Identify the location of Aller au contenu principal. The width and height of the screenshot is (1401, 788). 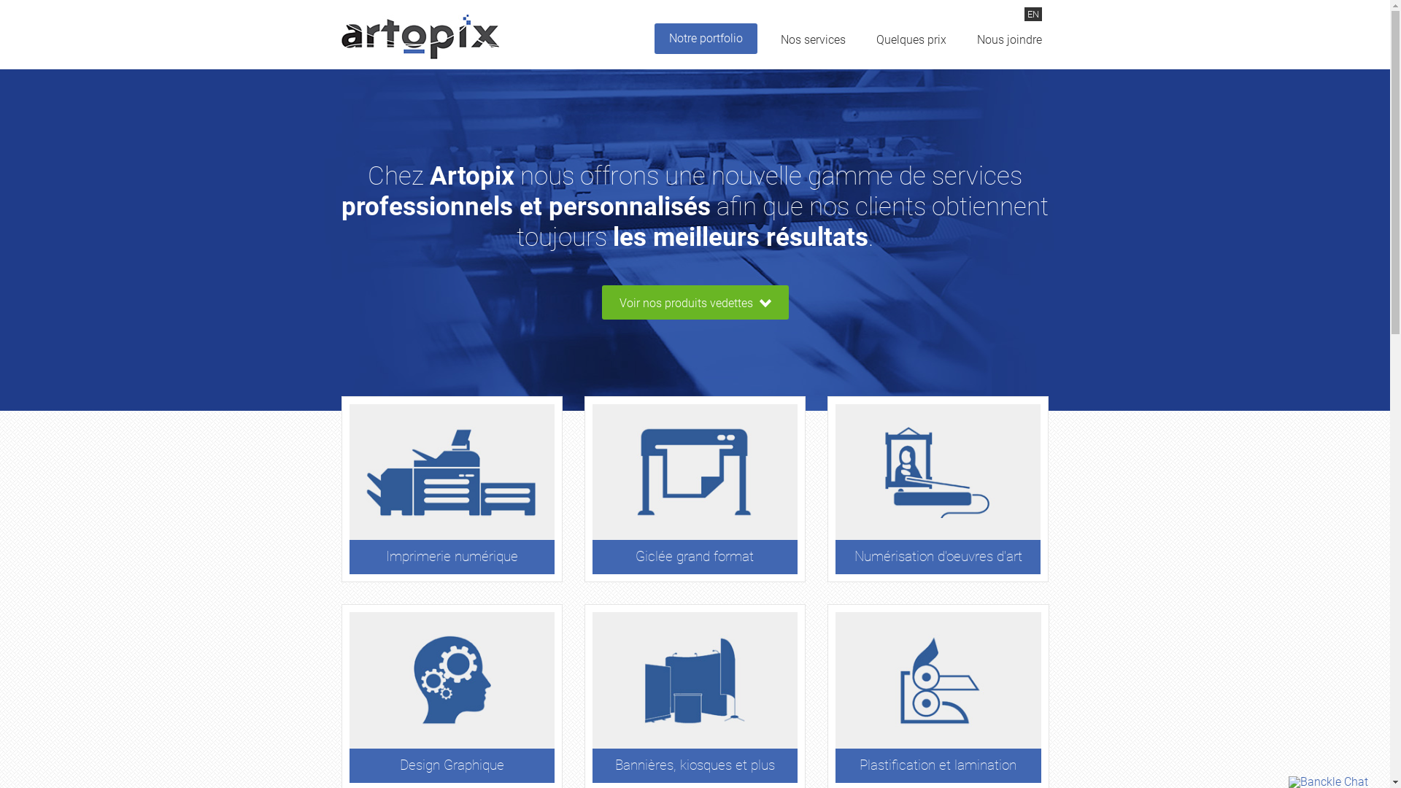
(66, 0).